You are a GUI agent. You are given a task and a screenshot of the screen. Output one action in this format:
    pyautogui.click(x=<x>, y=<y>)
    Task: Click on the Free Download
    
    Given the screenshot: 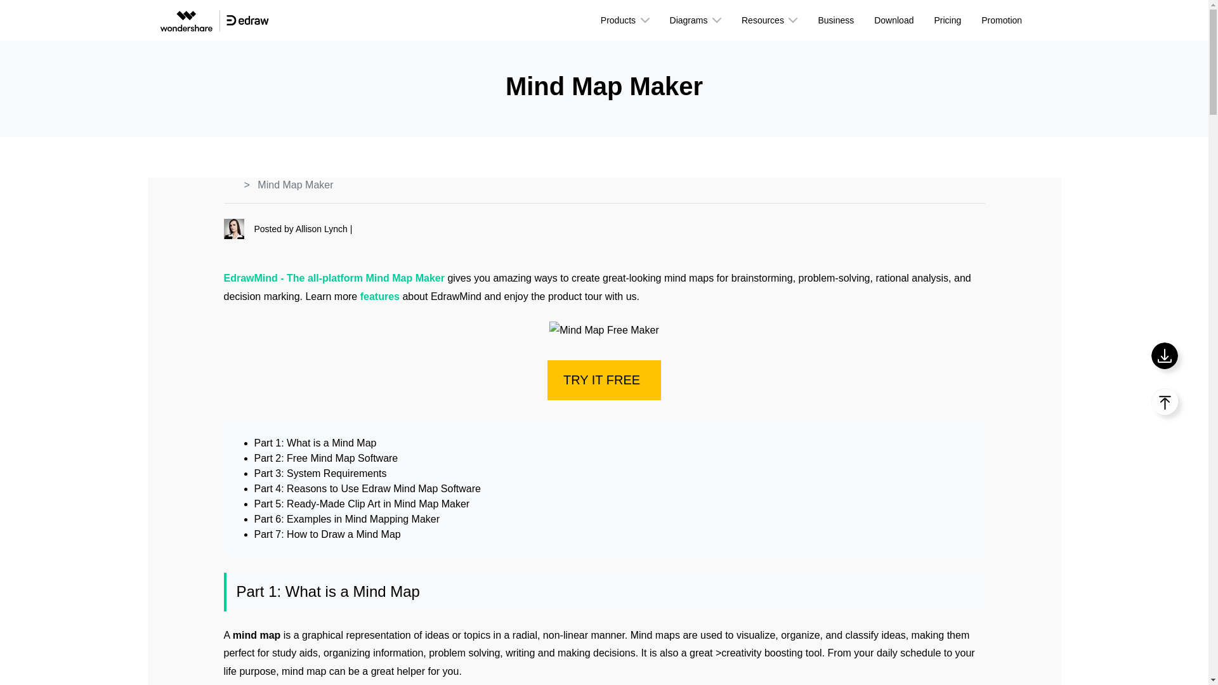 What is the action you would take?
    pyautogui.click(x=1164, y=356)
    